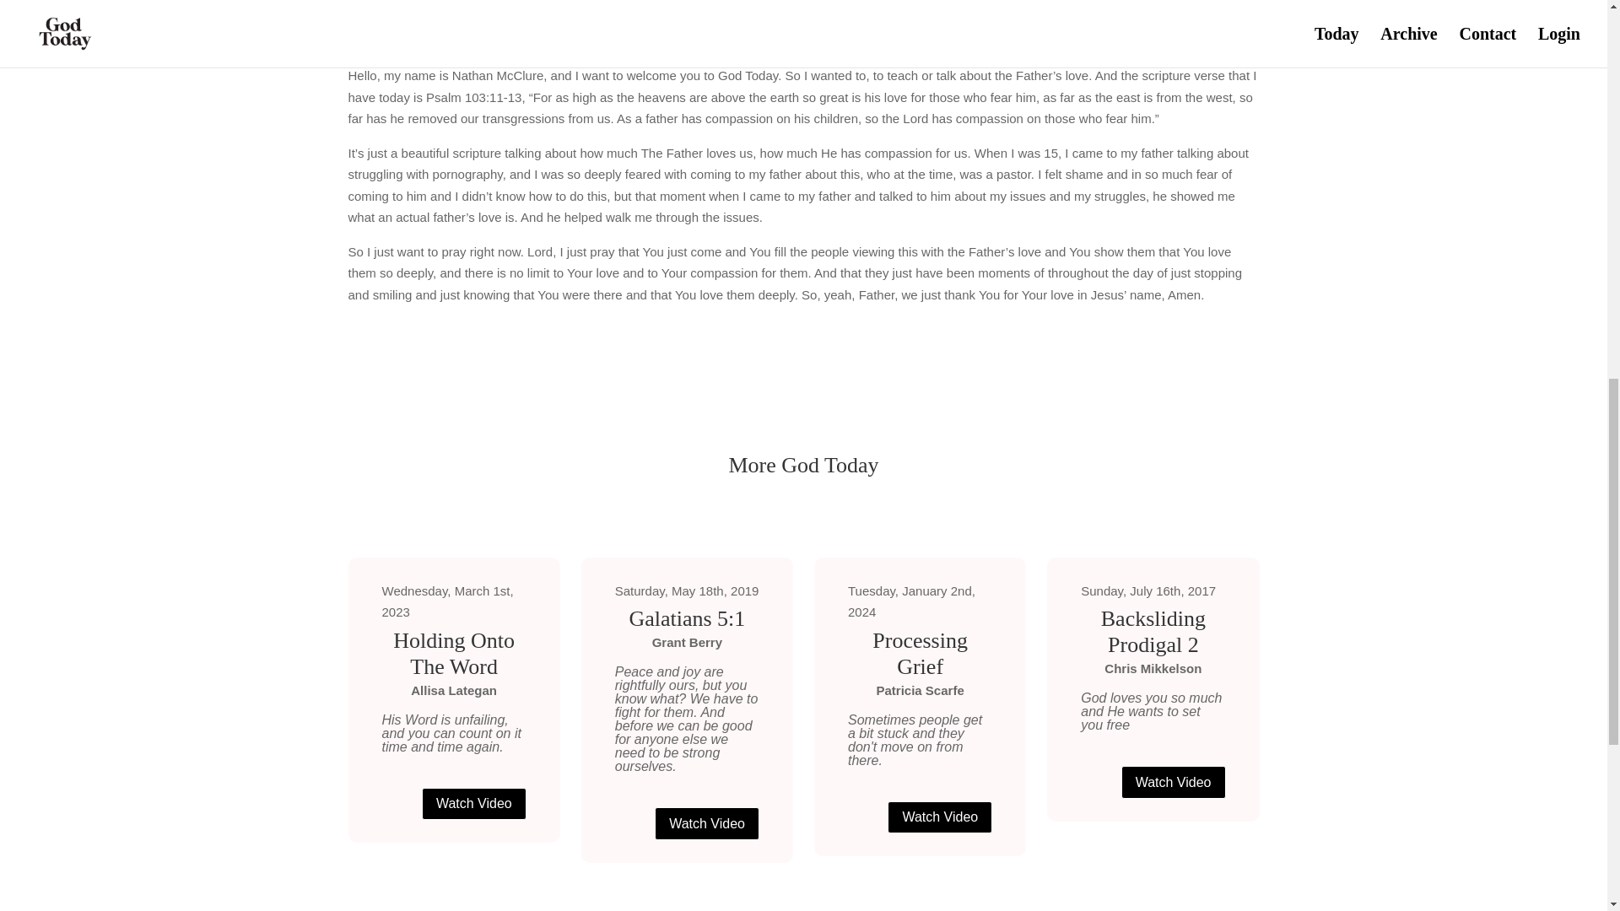 The image size is (1620, 911). Describe the element at coordinates (687, 619) in the screenshot. I see `Galatians 5:1` at that location.